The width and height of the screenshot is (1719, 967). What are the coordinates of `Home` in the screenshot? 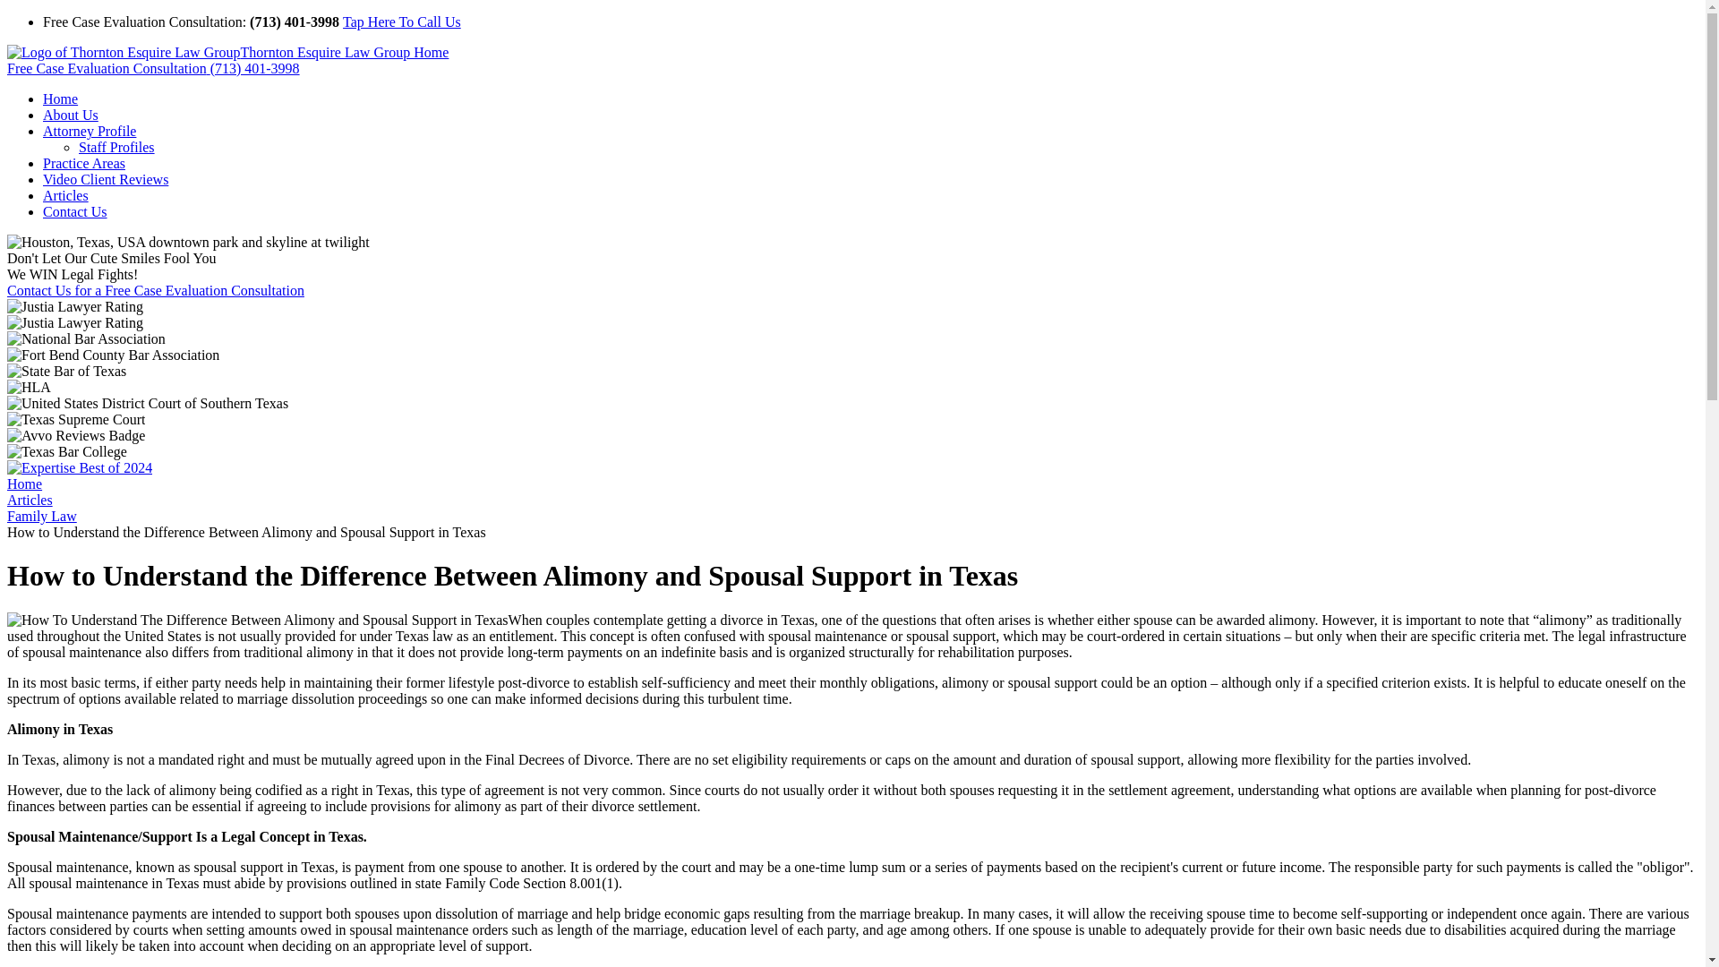 It's located at (23, 483).